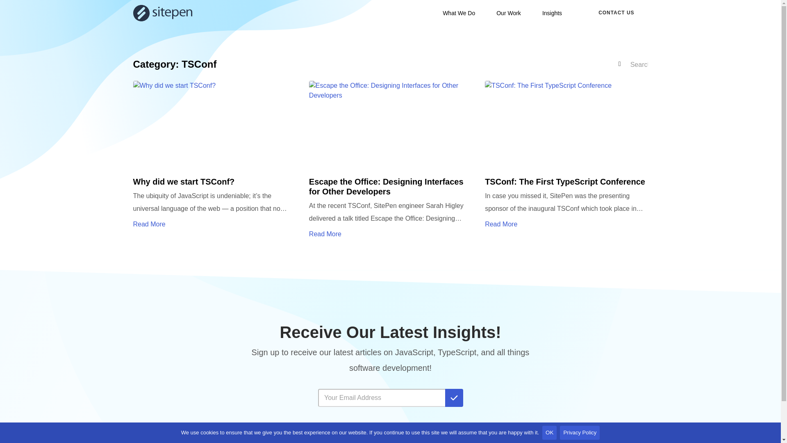 Image resolution: width=787 pixels, height=443 pixels. I want to click on OK, so click(549, 432).